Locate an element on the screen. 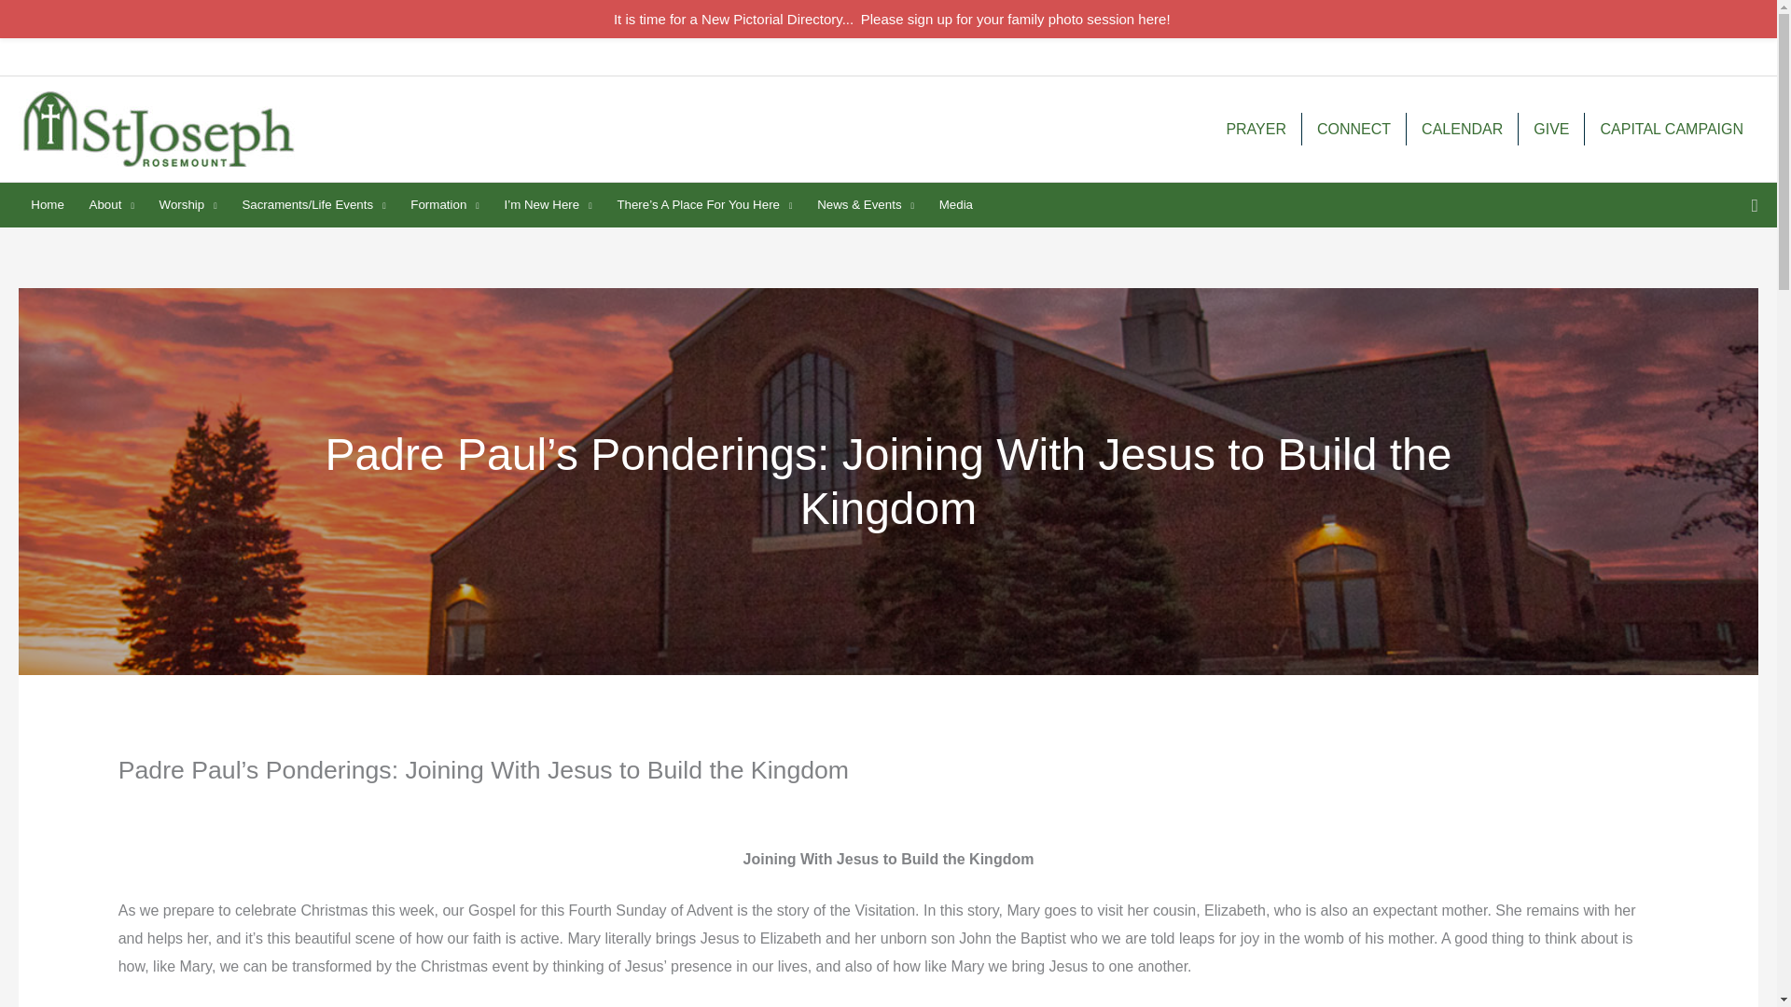 The height and width of the screenshot is (1007, 1791). Calendar is located at coordinates (1461, 129).